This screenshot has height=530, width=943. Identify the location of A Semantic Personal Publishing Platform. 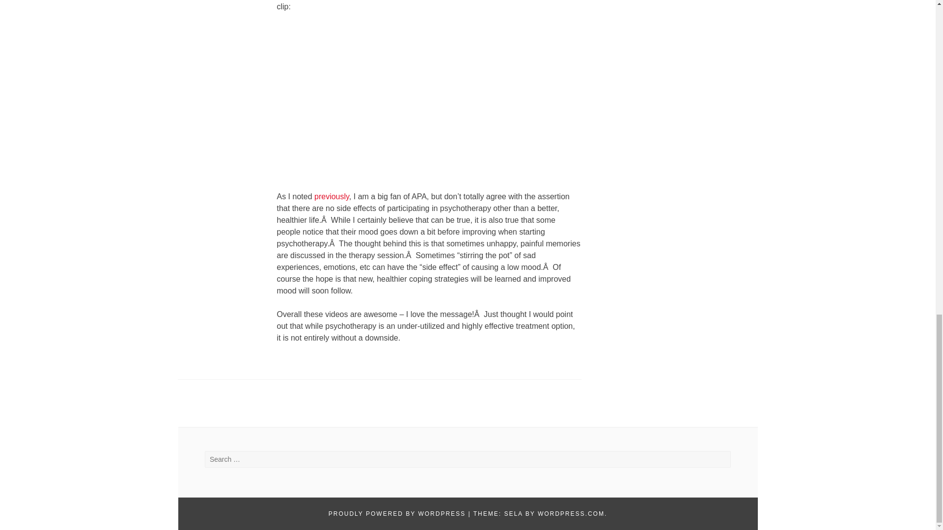
(397, 514).